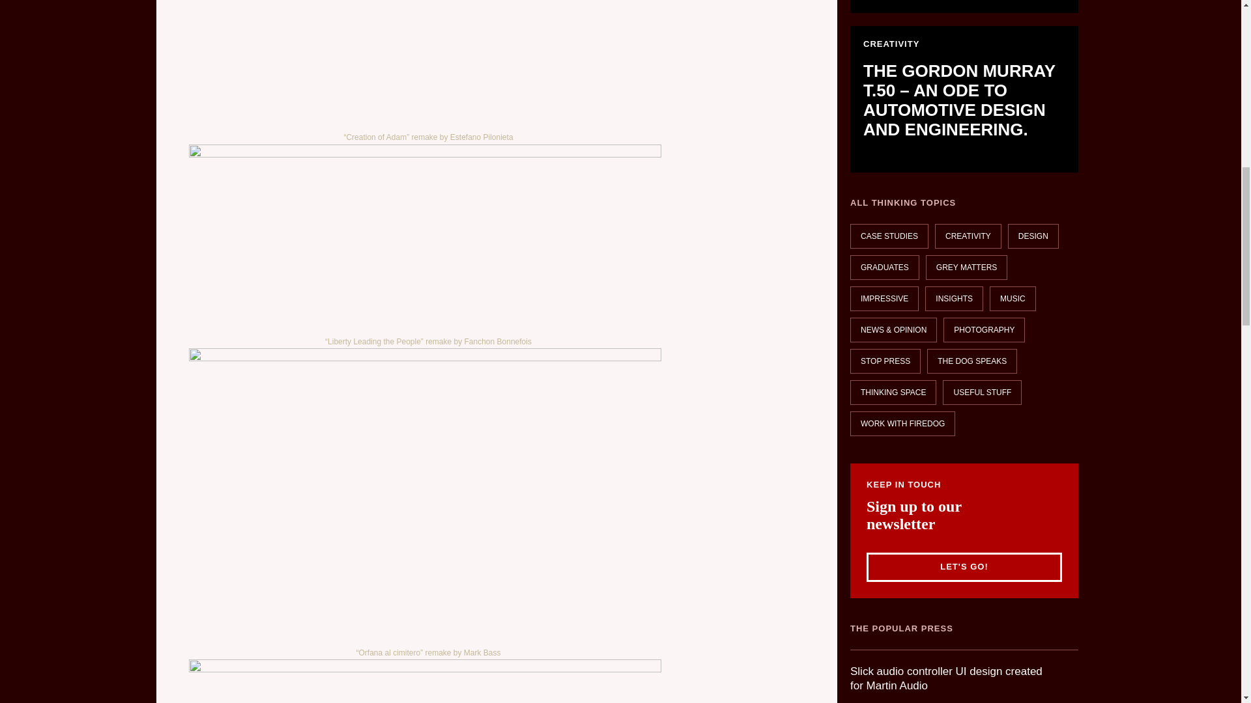 This screenshot has width=1251, height=703. Describe the element at coordinates (984, 329) in the screenshot. I see `CREATIVITY` at that location.